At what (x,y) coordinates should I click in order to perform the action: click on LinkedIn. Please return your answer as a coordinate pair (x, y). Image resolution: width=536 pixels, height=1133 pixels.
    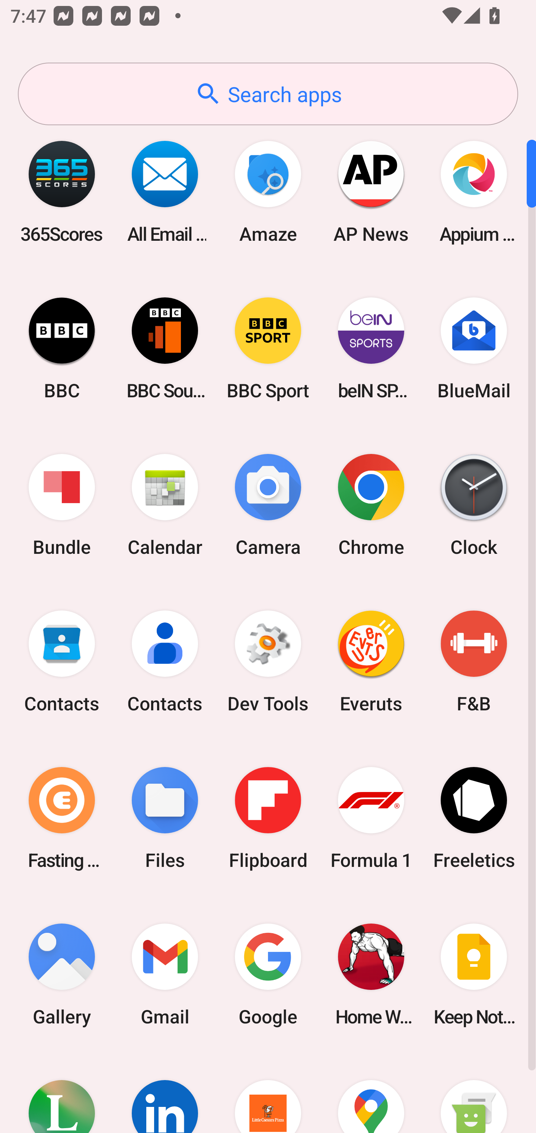
    Looking at the image, I should click on (165, 1093).